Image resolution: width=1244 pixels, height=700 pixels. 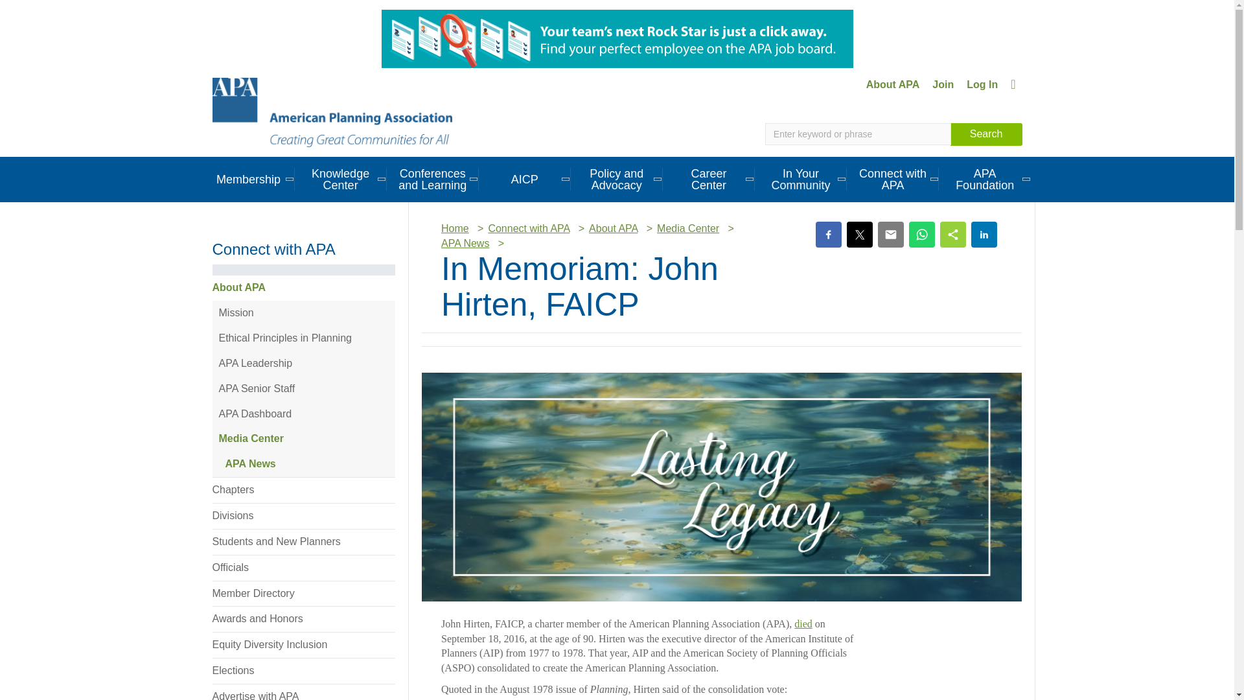 I want to click on Career Center, so click(x=709, y=179).